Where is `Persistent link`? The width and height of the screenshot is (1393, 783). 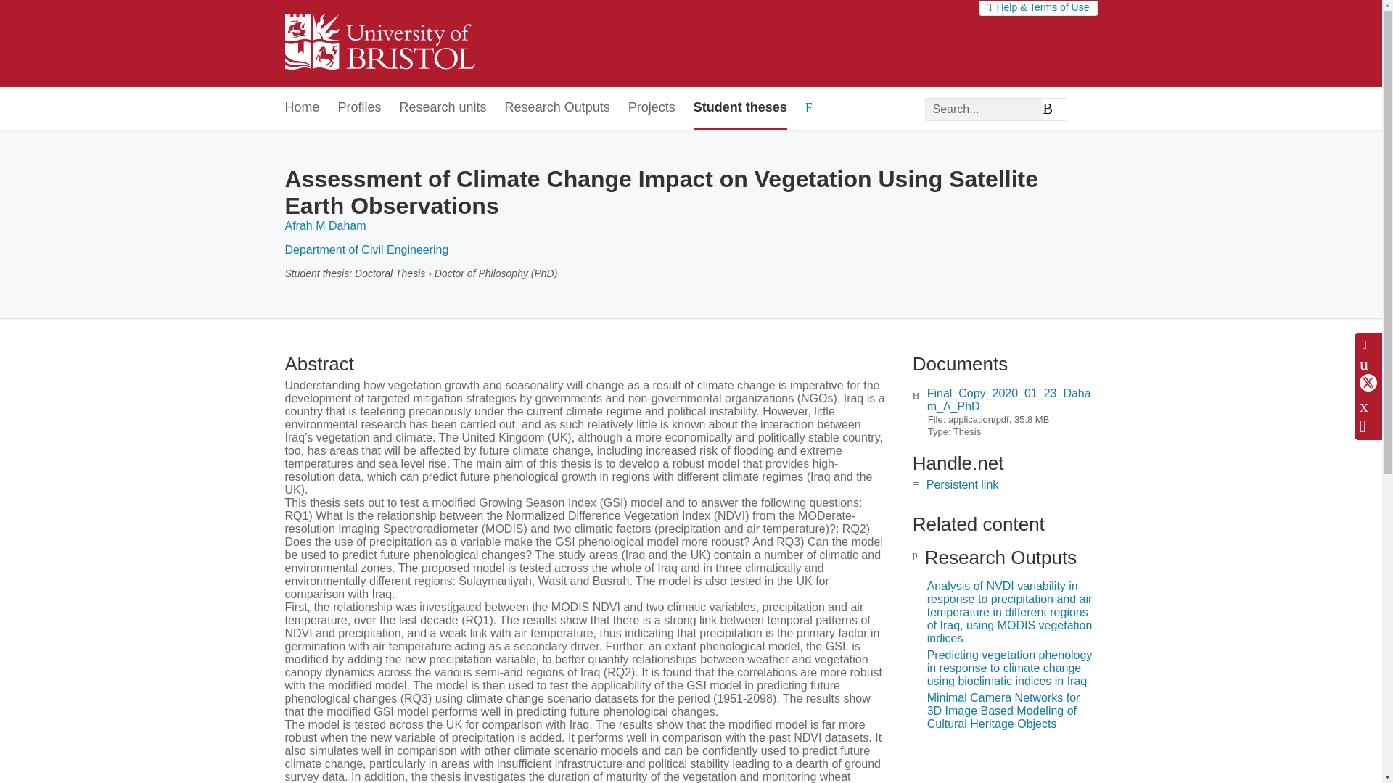
Persistent link is located at coordinates (962, 484).